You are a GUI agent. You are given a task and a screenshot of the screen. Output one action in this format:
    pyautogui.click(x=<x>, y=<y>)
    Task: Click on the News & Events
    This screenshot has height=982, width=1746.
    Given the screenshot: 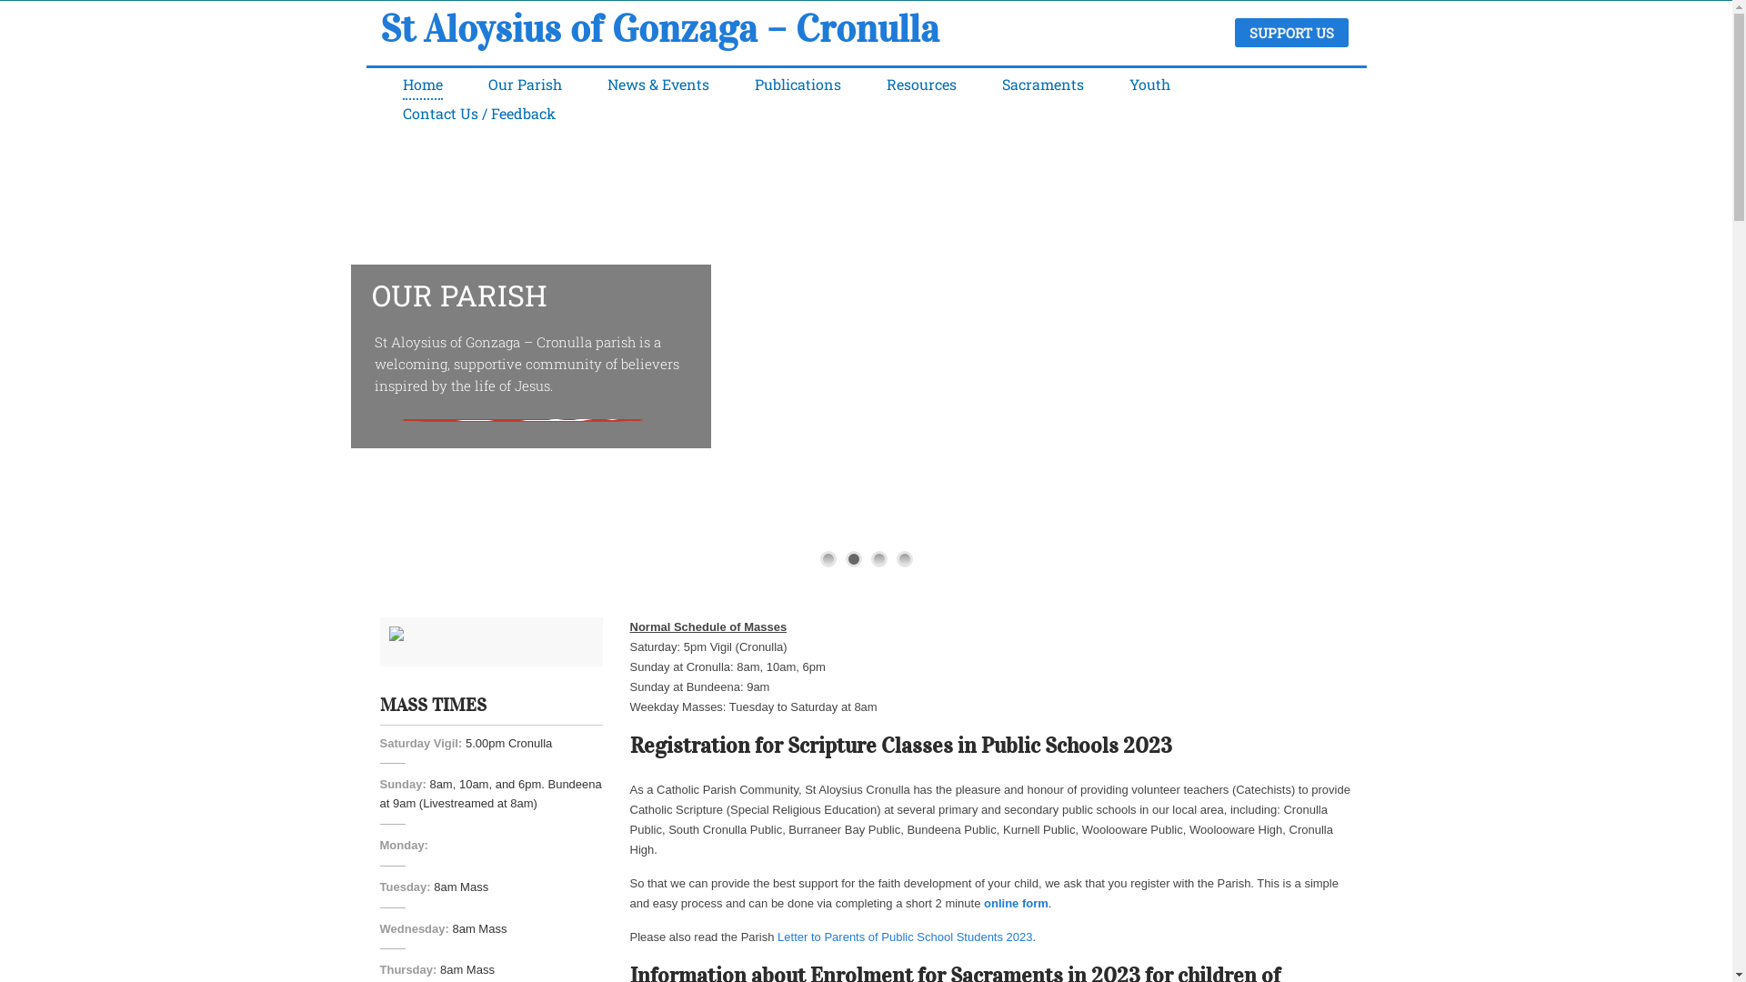 What is the action you would take?
    pyautogui.click(x=658, y=85)
    